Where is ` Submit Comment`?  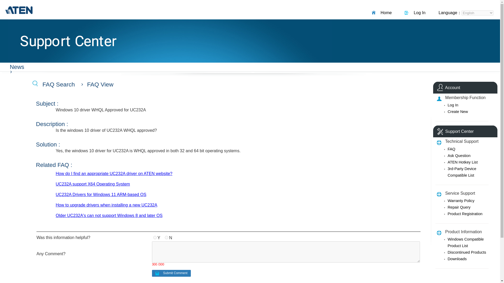  Submit Comment is located at coordinates (171, 273).